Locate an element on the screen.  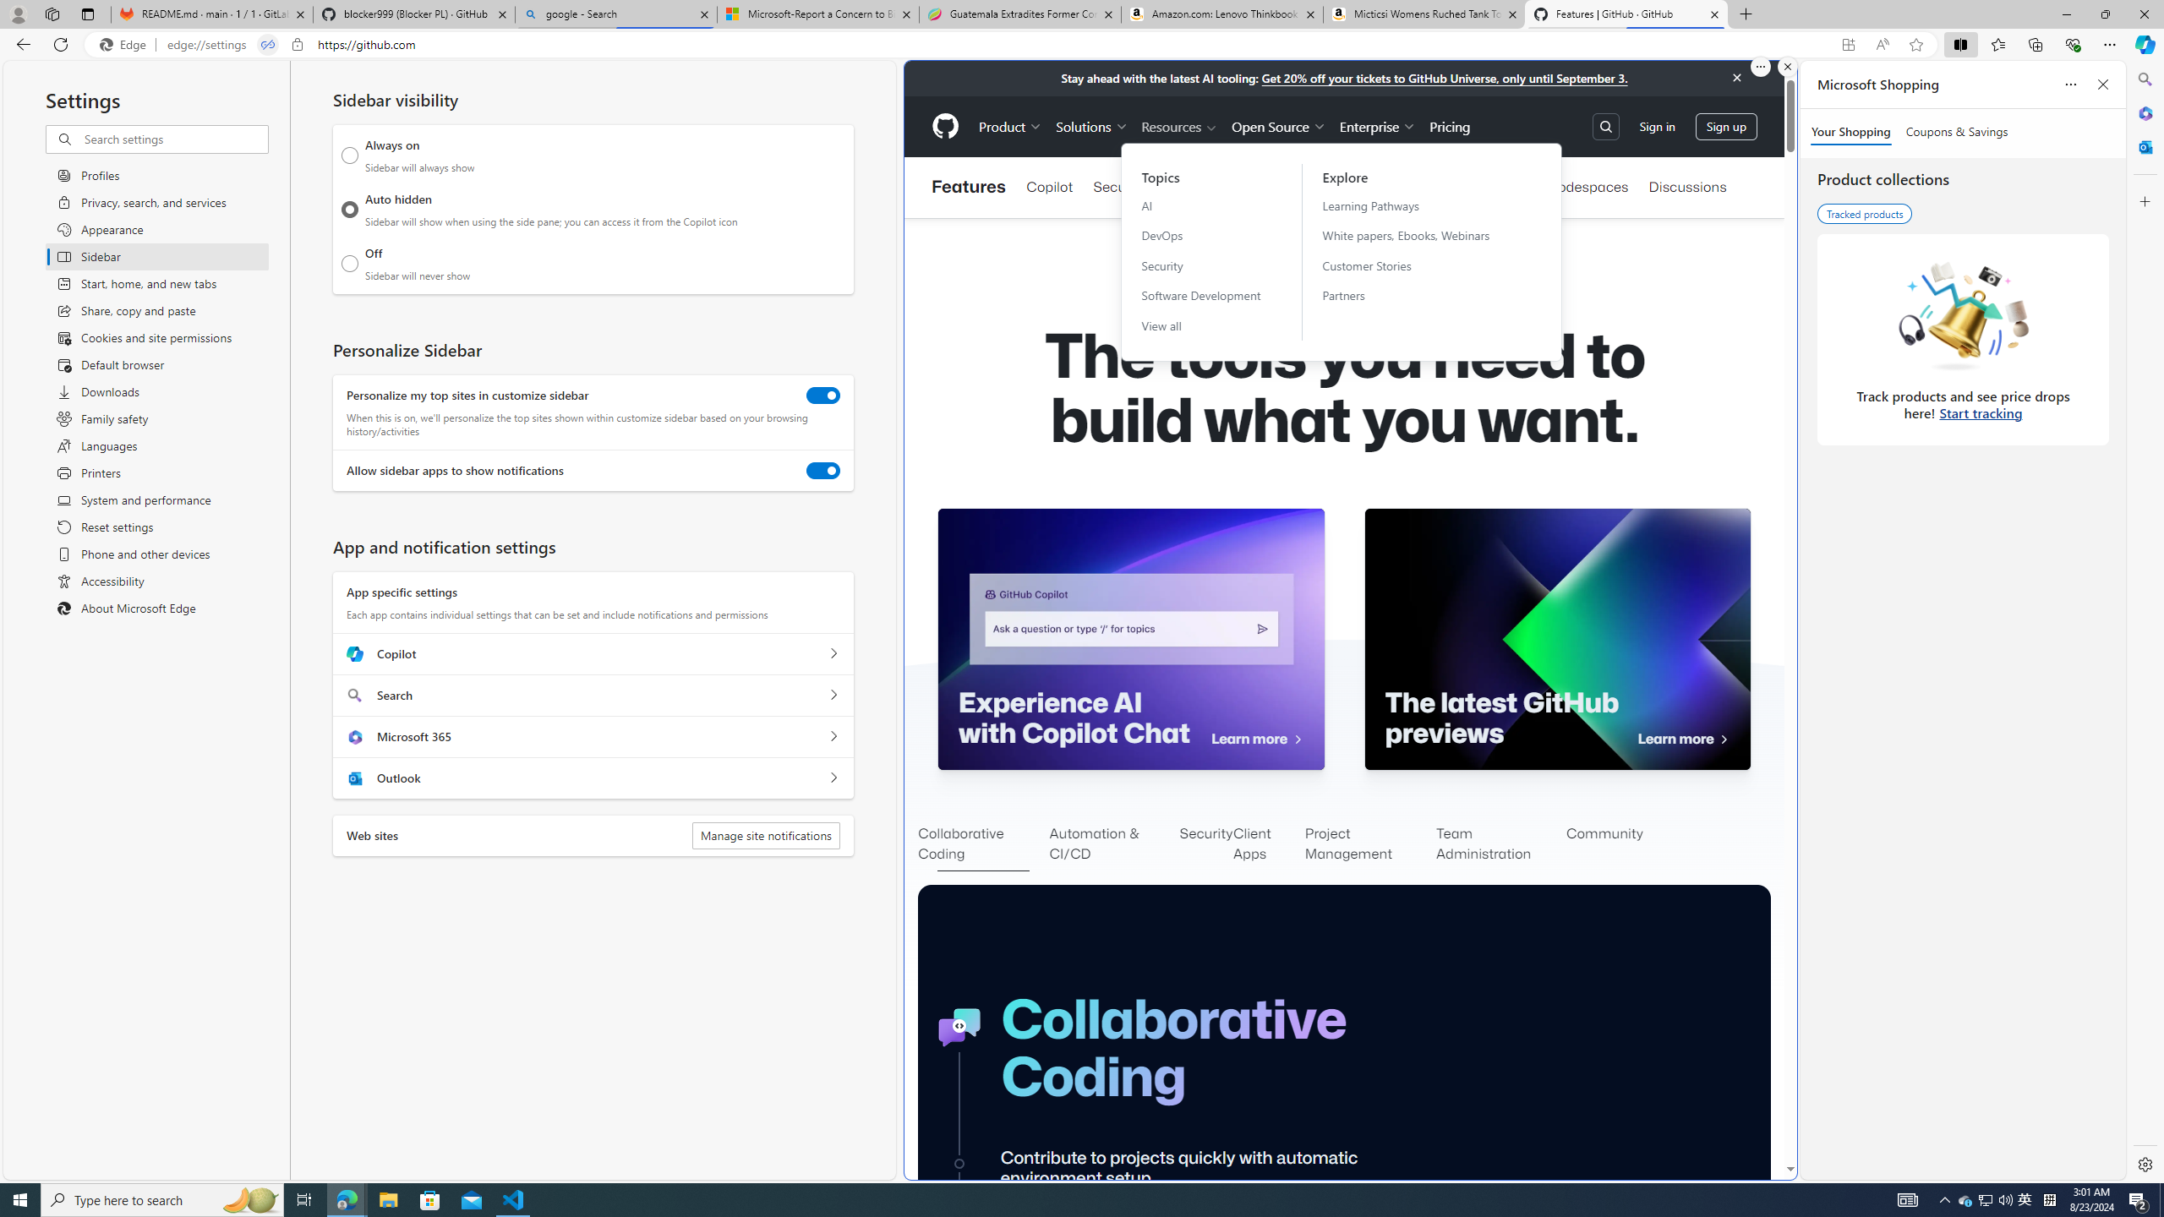
Automation & CI/CD is located at coordinates (1114, 845).